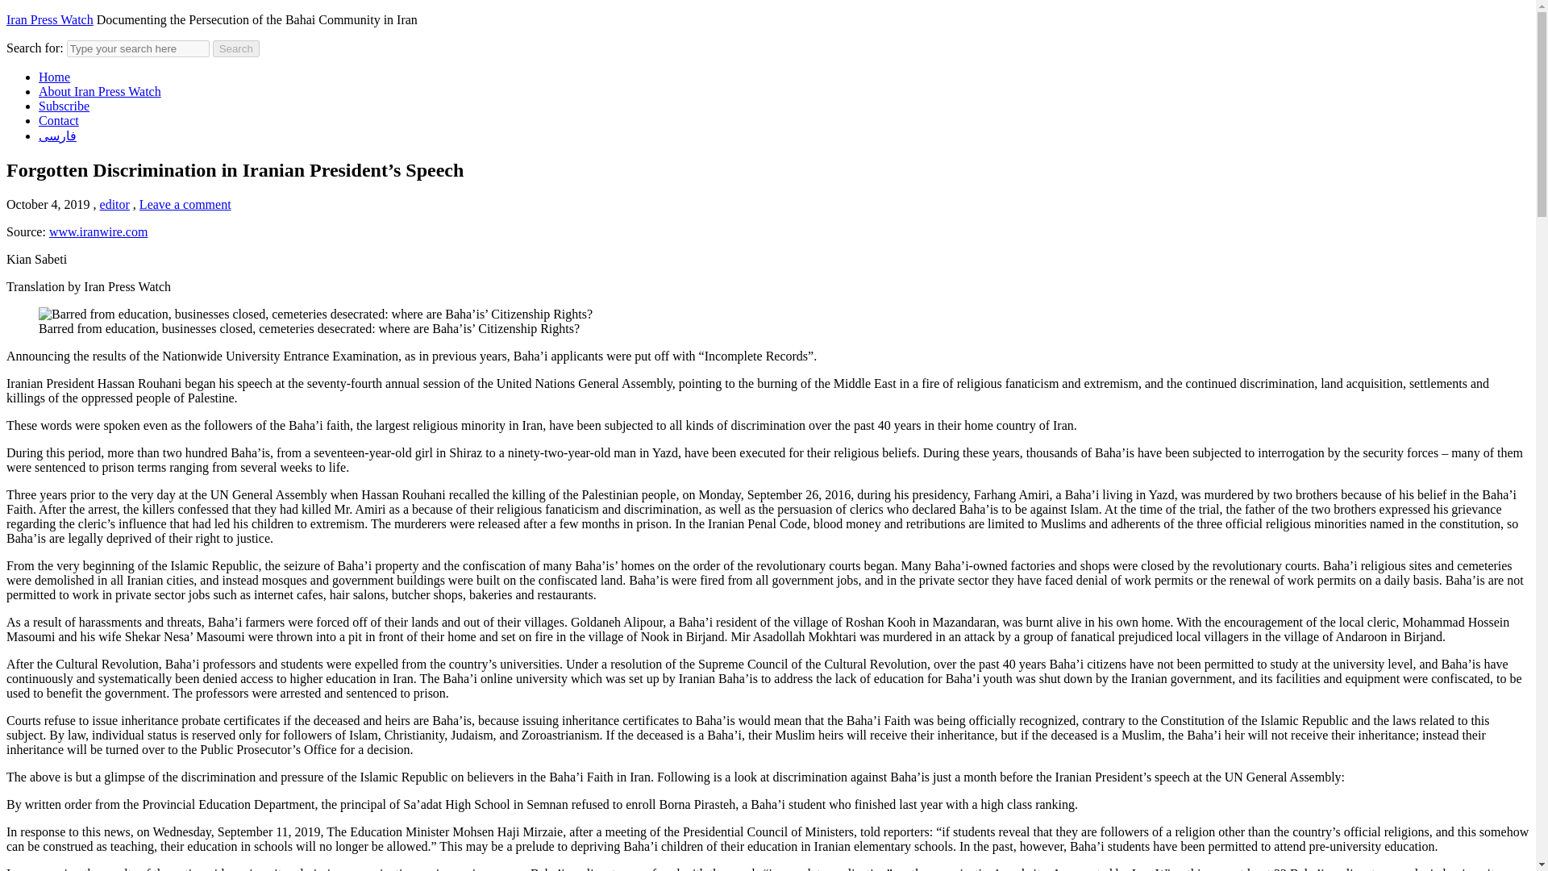  What do you see at coordinates (64, 106) in the screenshot?
I see `Subscribe` at bounding box center [64, 106].